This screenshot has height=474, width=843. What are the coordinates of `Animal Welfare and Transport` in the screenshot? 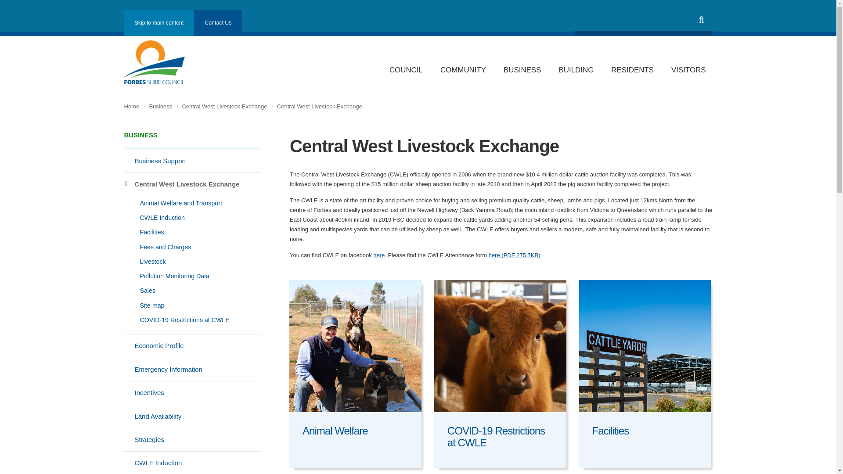 It's located at (192, 203).